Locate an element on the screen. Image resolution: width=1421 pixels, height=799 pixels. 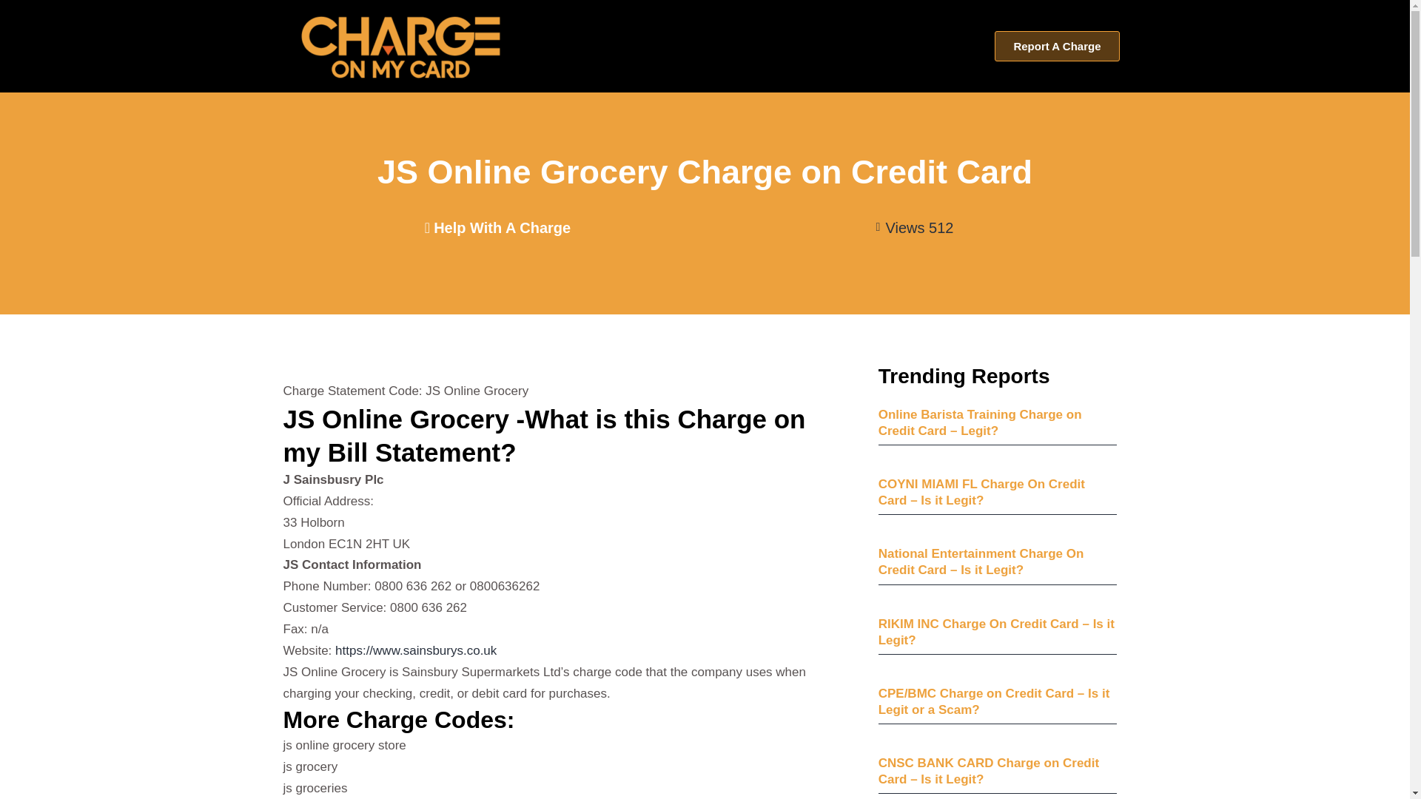
Help With A Charge is located at coordinates (497, 227).